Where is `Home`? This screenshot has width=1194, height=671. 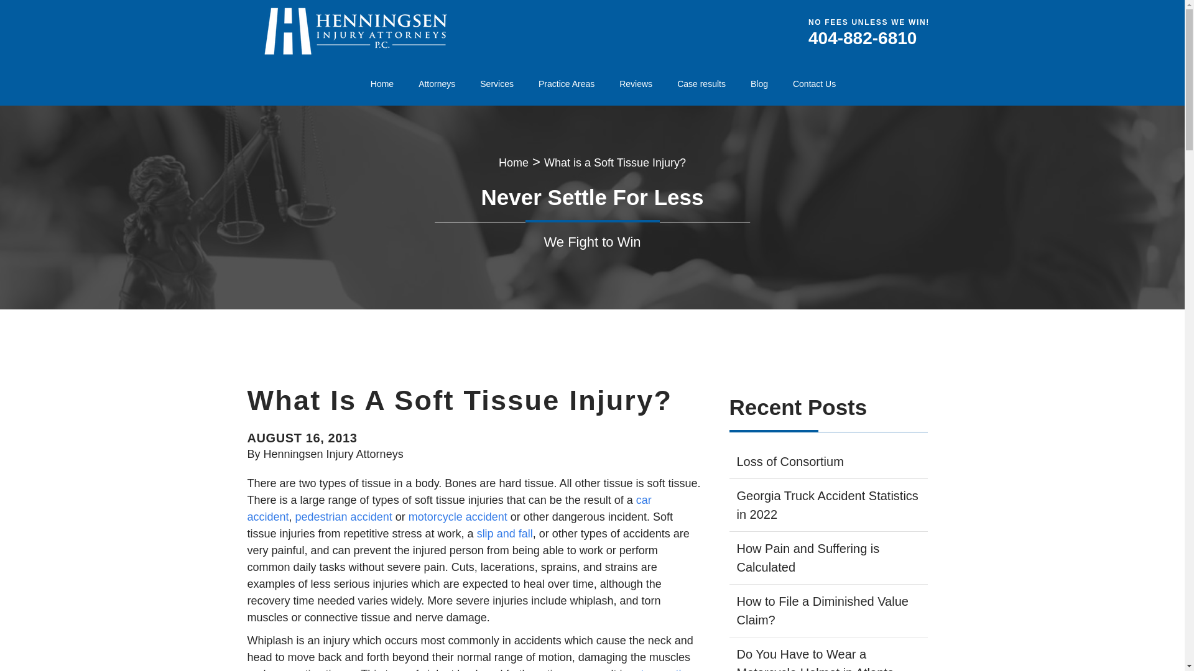 Home is located at coordinates (514, 163).